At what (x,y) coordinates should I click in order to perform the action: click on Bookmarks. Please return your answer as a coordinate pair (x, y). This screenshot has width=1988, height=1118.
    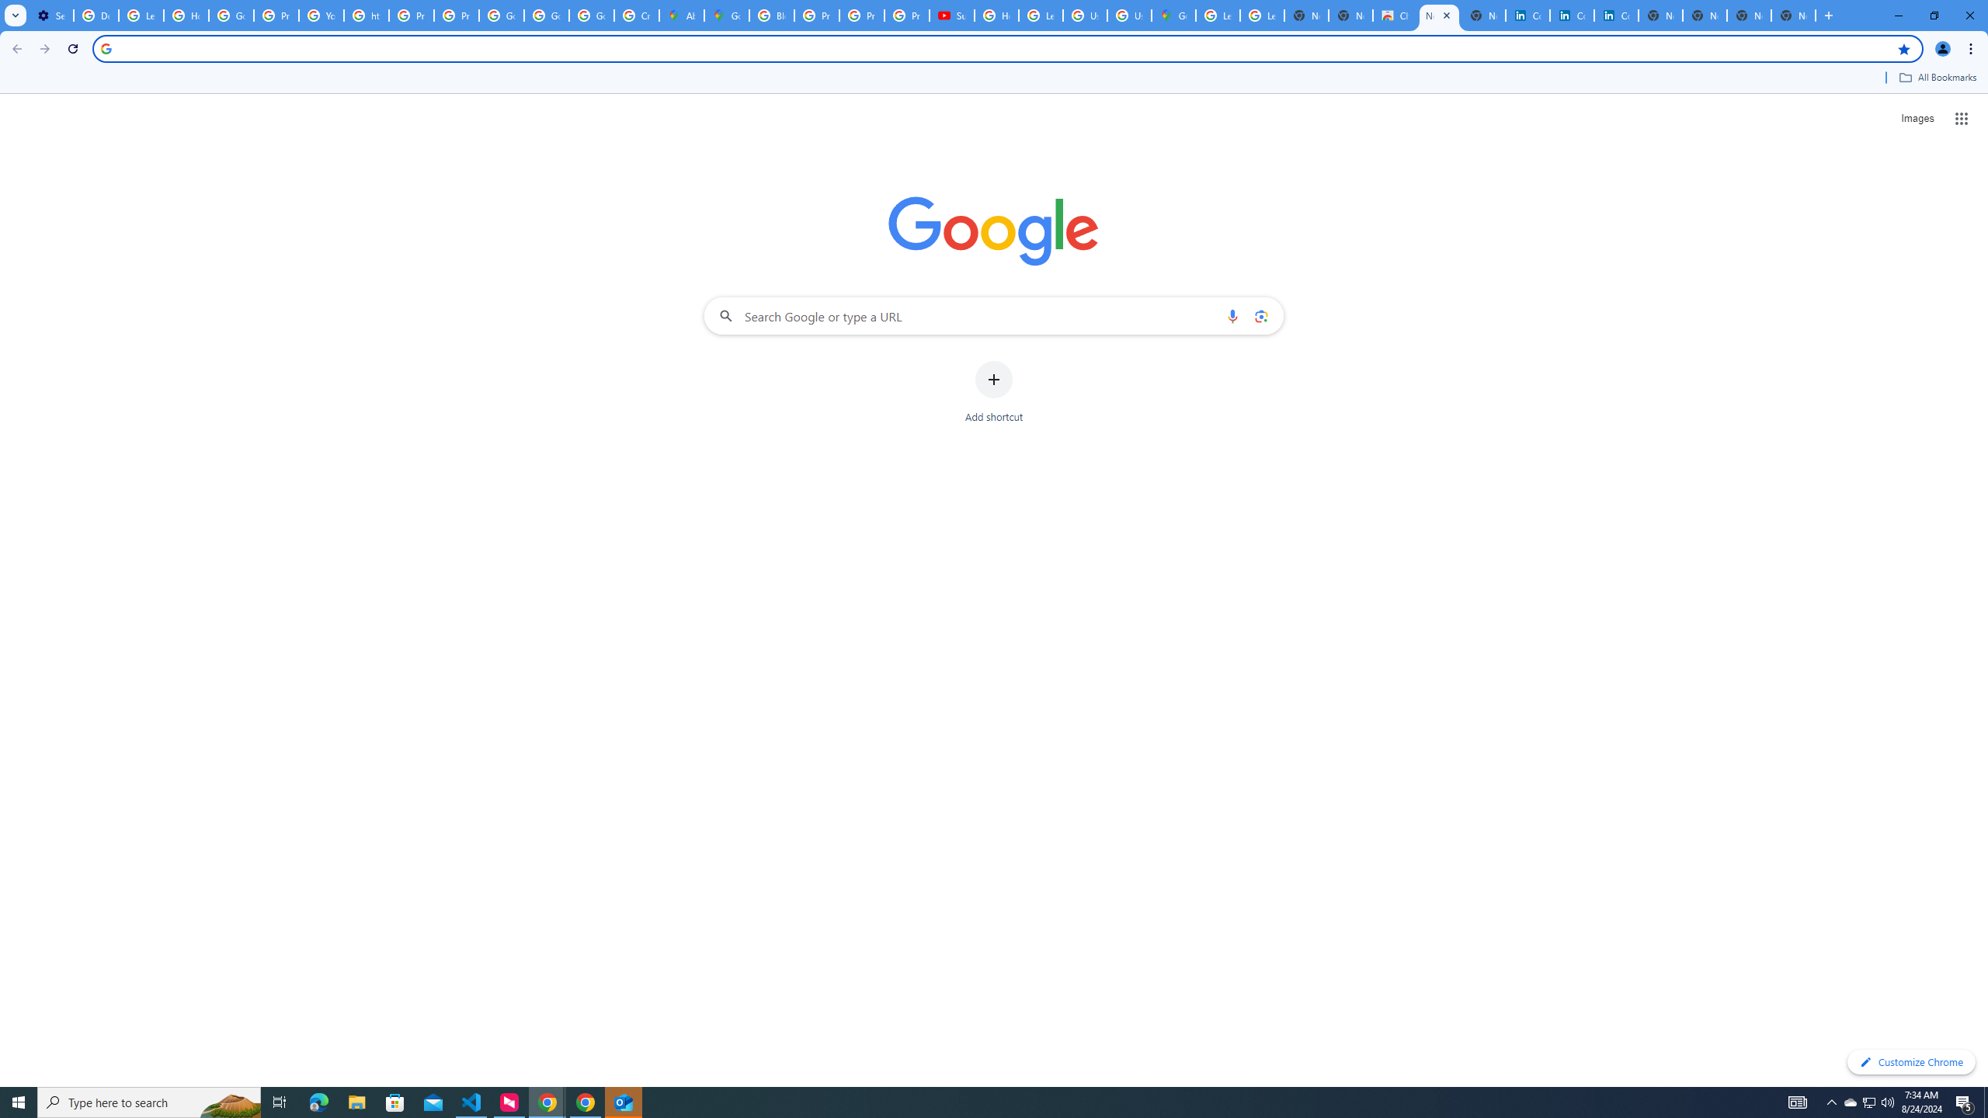
    Looking at the image, I should click on (994, 79).